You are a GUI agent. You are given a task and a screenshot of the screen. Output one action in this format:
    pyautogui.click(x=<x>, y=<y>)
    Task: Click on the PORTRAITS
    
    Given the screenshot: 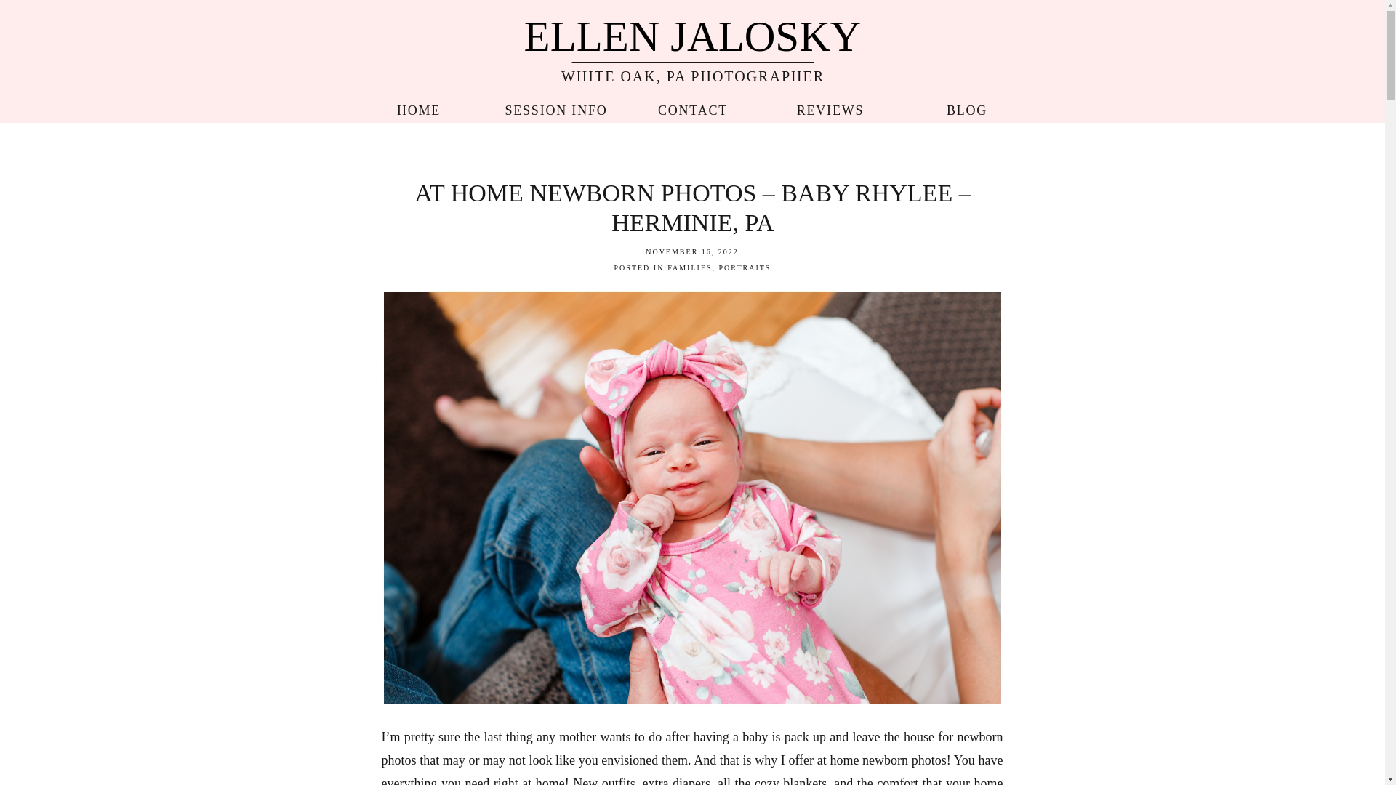 What is the action you would take?
    pyautogui.click(x=745, y=267)
    